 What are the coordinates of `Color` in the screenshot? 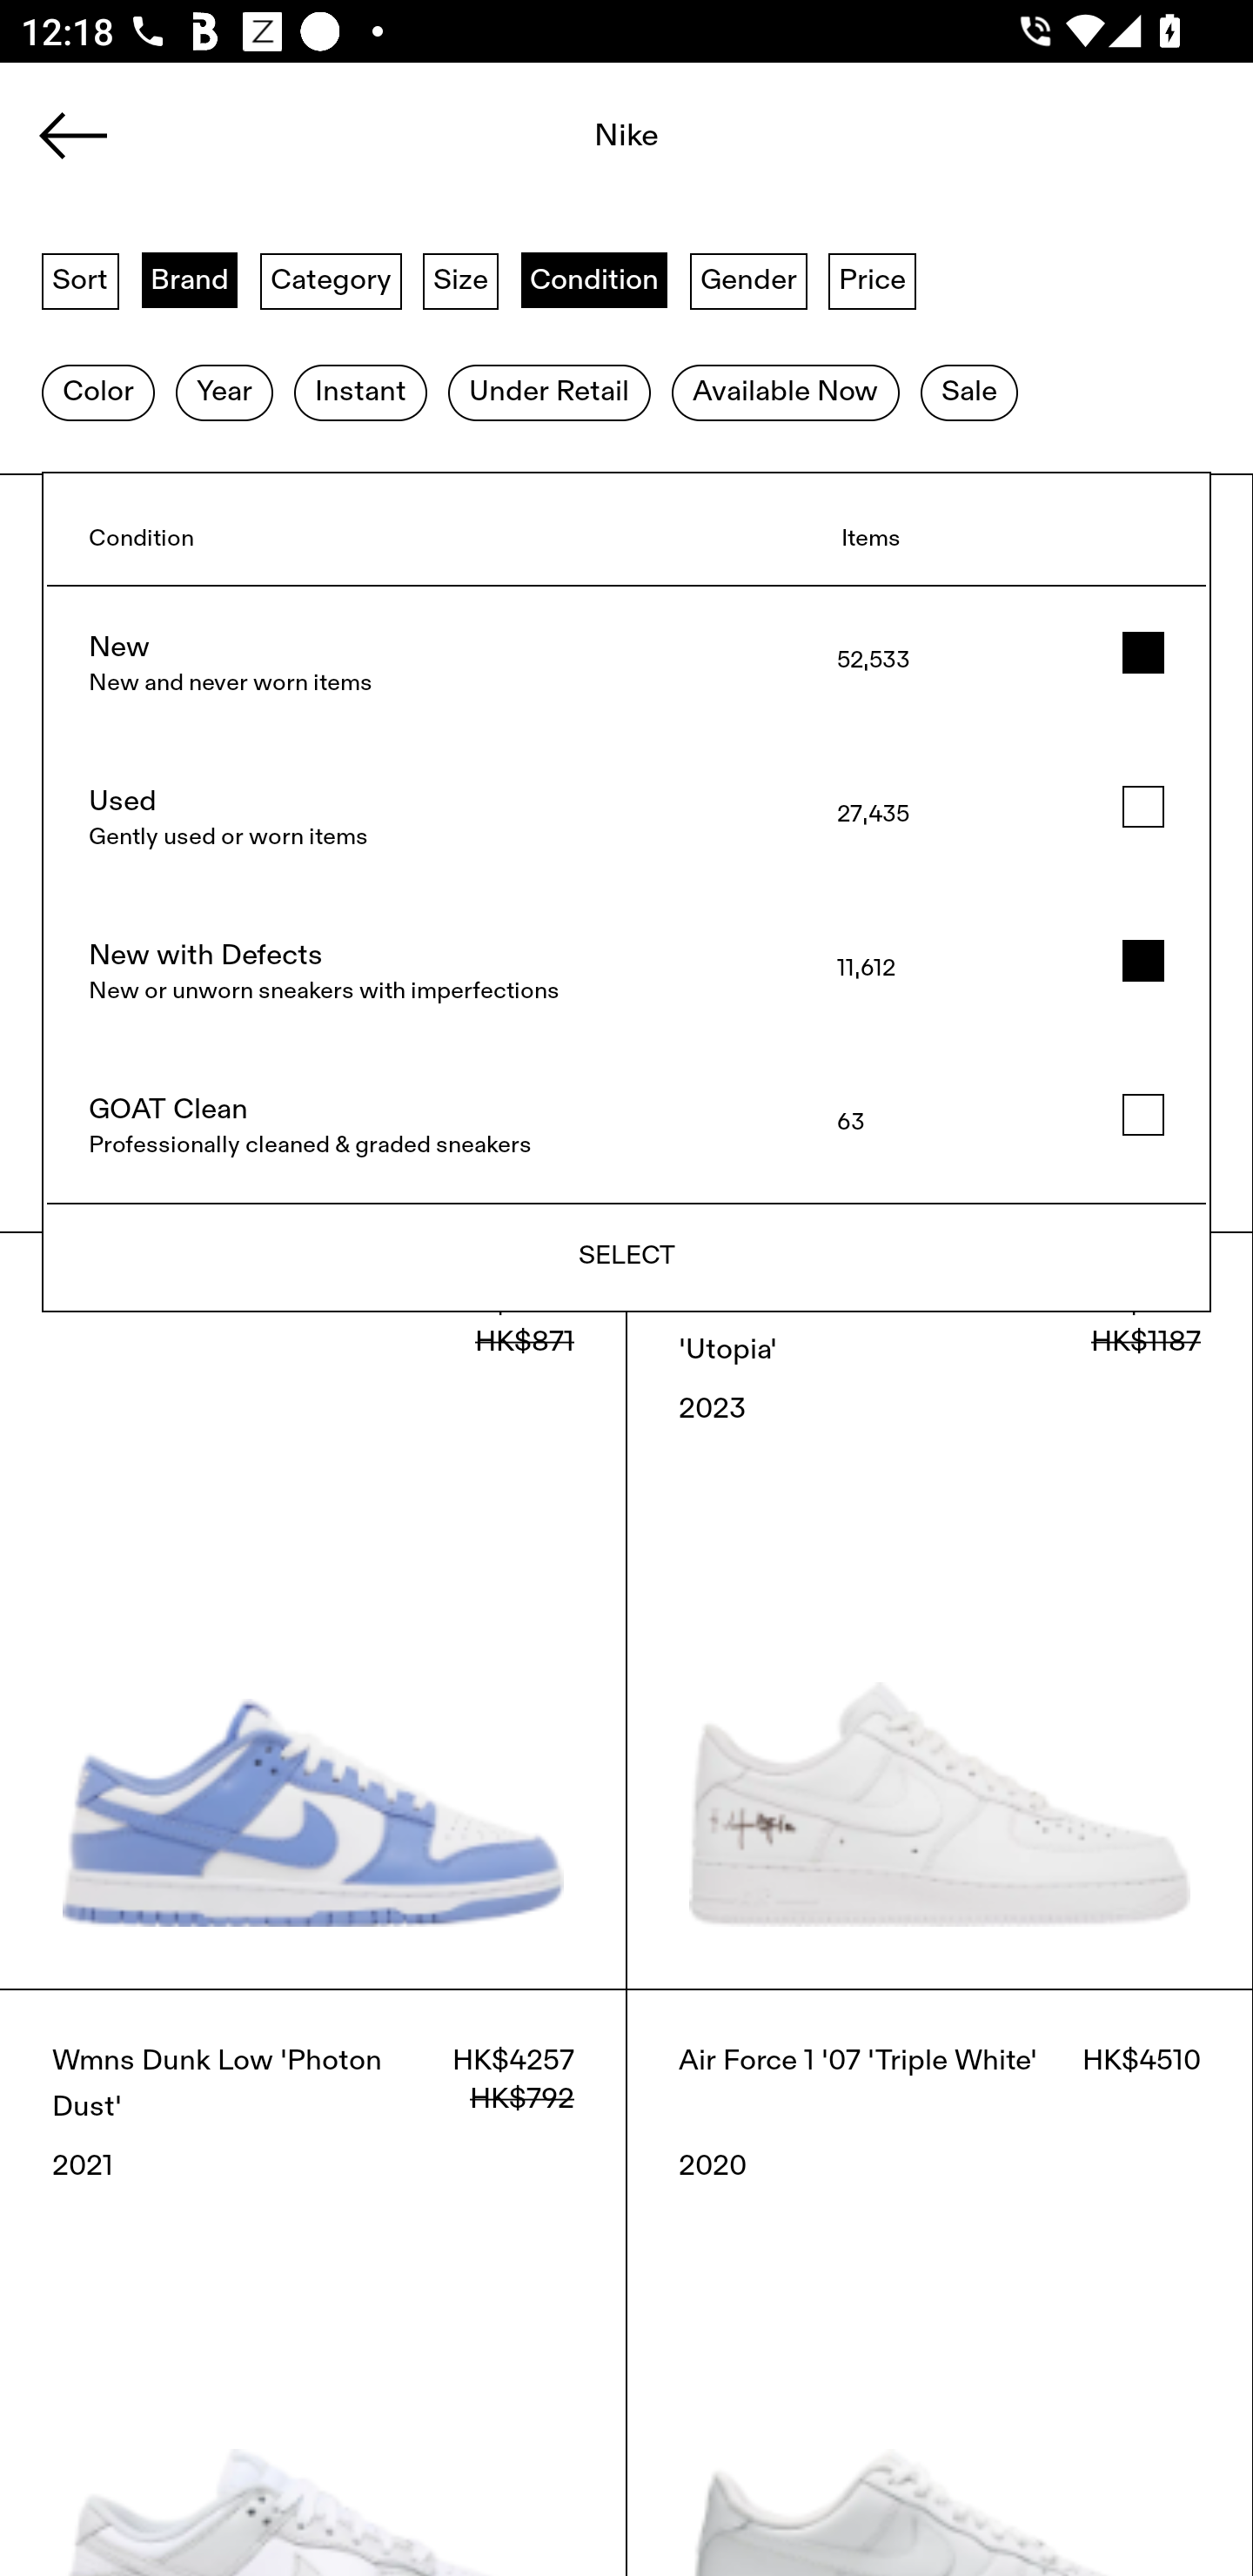 It's located at (97, 392).